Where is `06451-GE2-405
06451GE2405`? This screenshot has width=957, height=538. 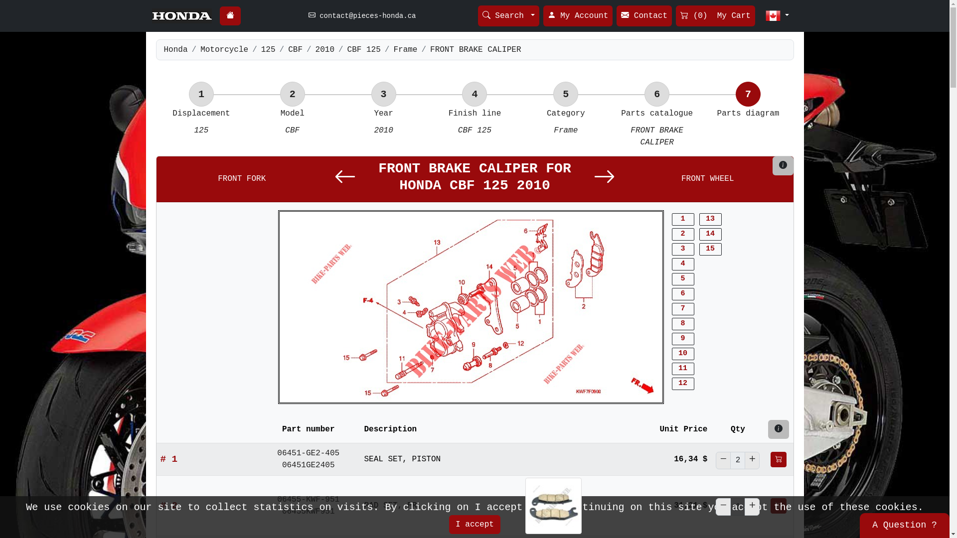 06451-GE2-405
06451GE2405 is located at coordinates (308, 459).